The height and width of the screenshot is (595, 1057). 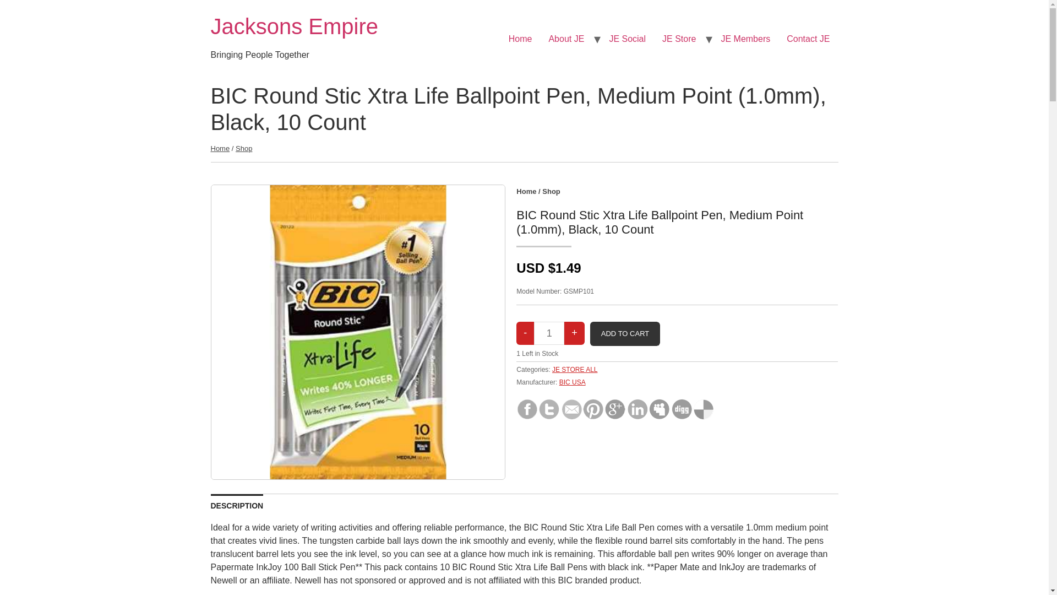 What do you see at coordinates (220, 148) in the screenshot?
I see `Home` at bounding box center [220, 148].